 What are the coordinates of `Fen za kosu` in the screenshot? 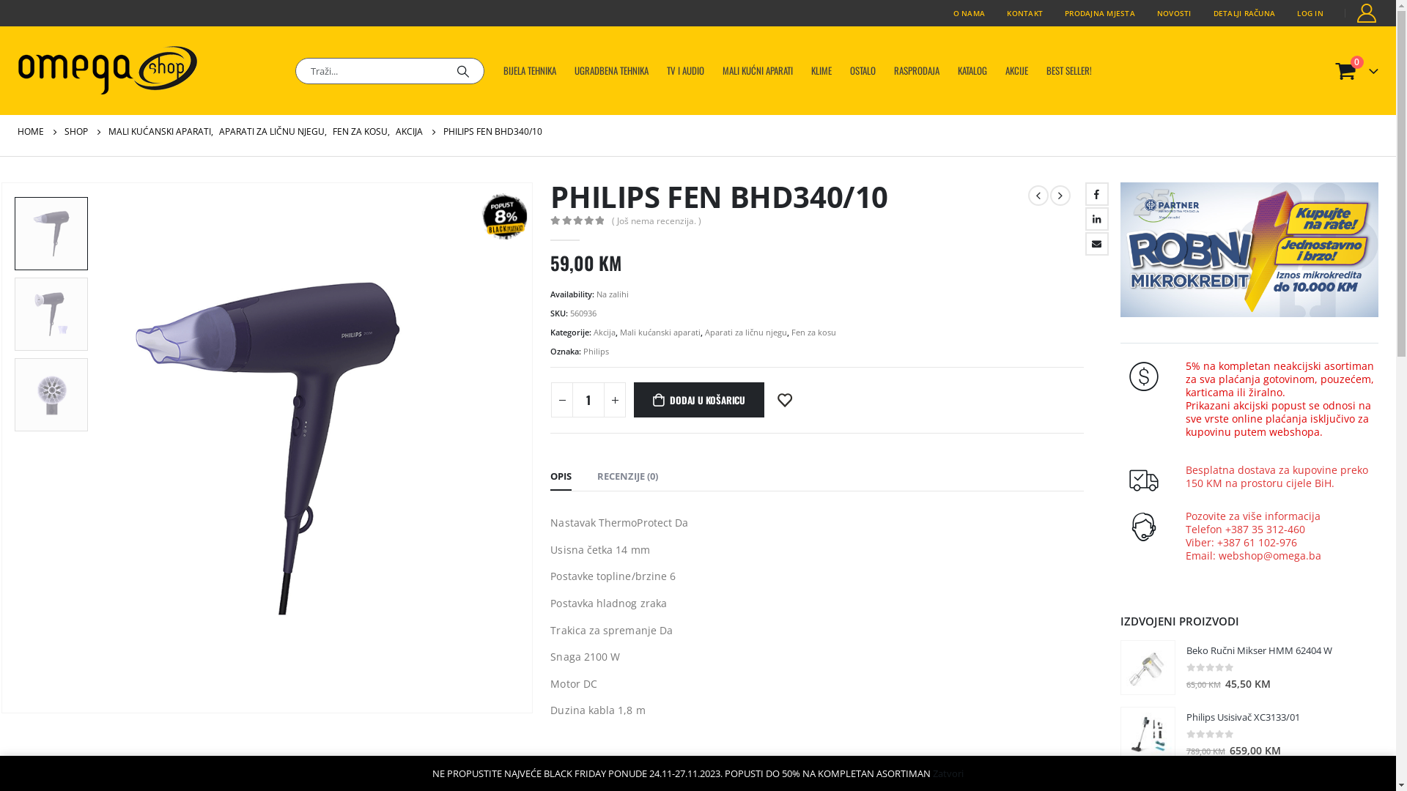 It's located at (813, 333).